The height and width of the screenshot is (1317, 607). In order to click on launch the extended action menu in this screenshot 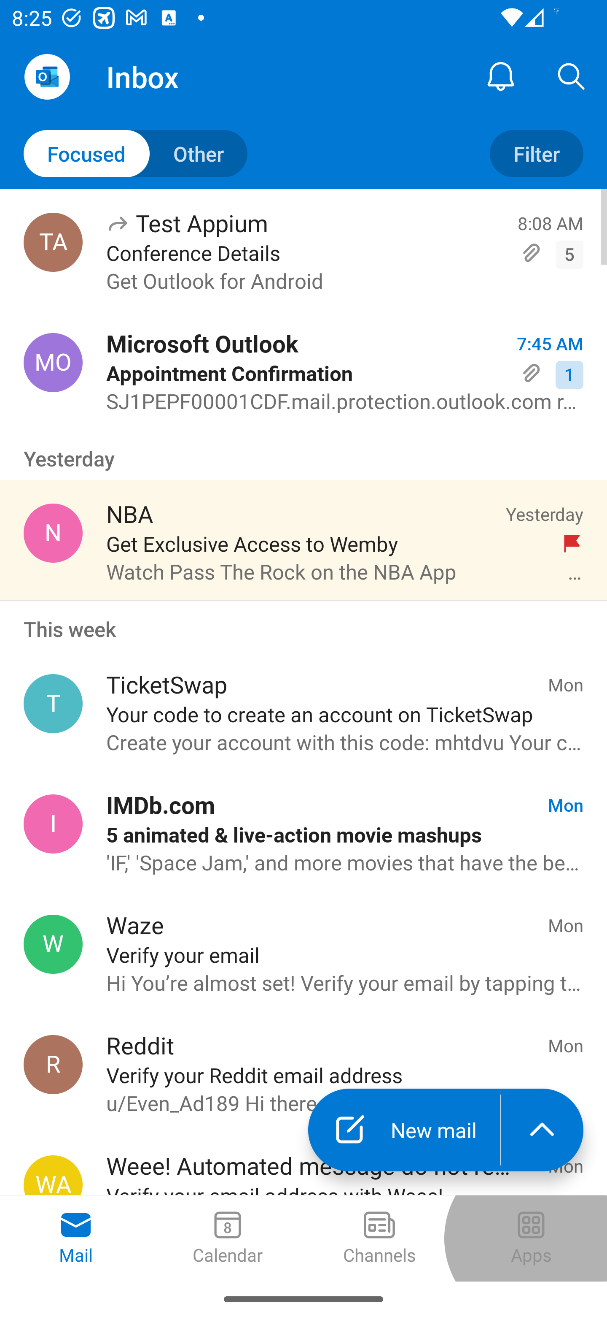, I will do `click(542, 1130)`.